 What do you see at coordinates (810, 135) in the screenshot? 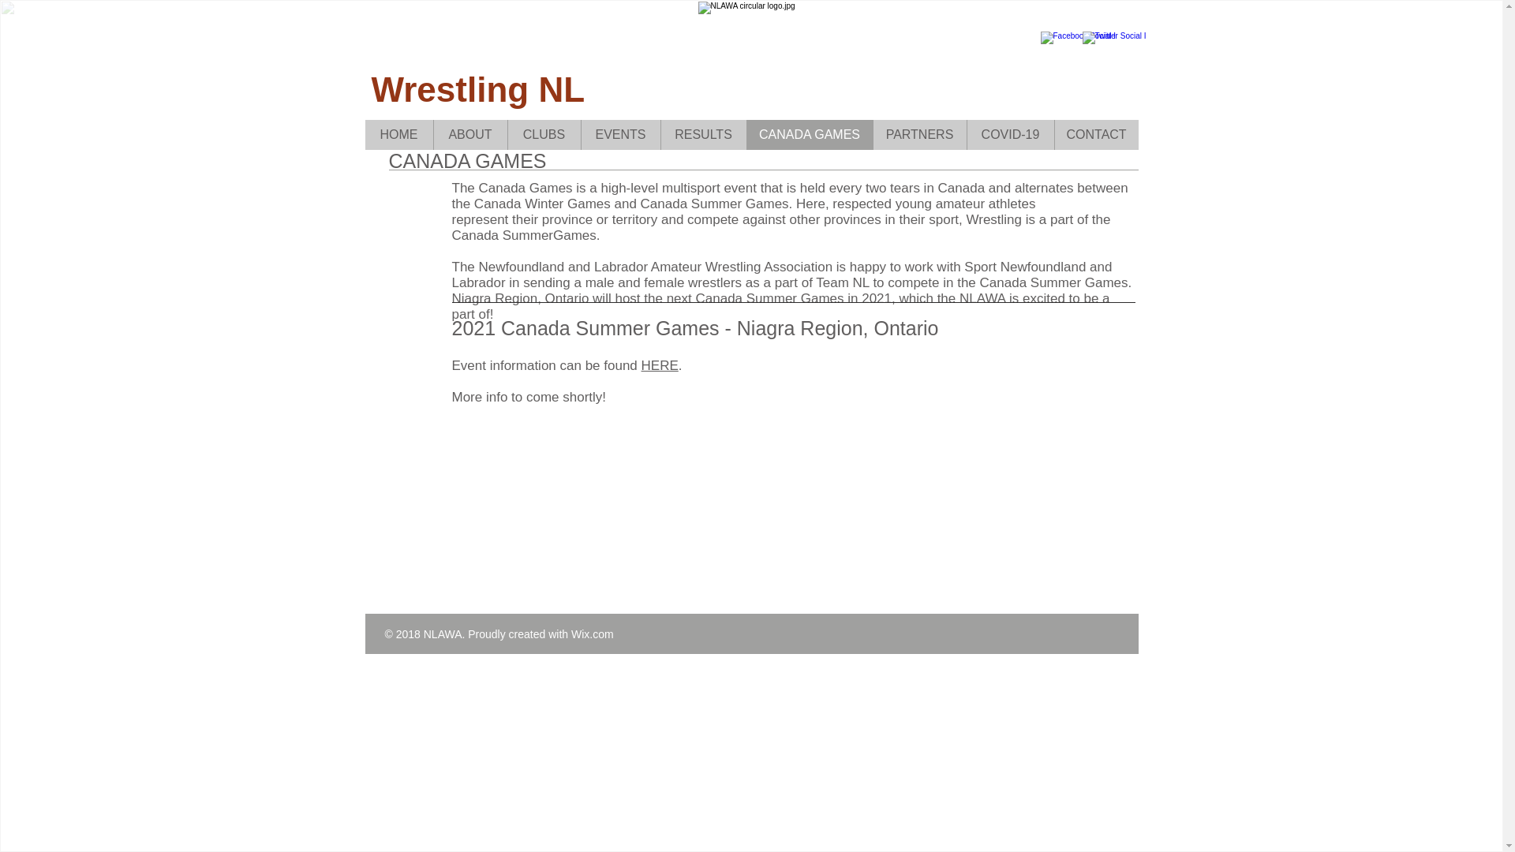
I see `CANADA GAMES` at bounding box center [810, 135].